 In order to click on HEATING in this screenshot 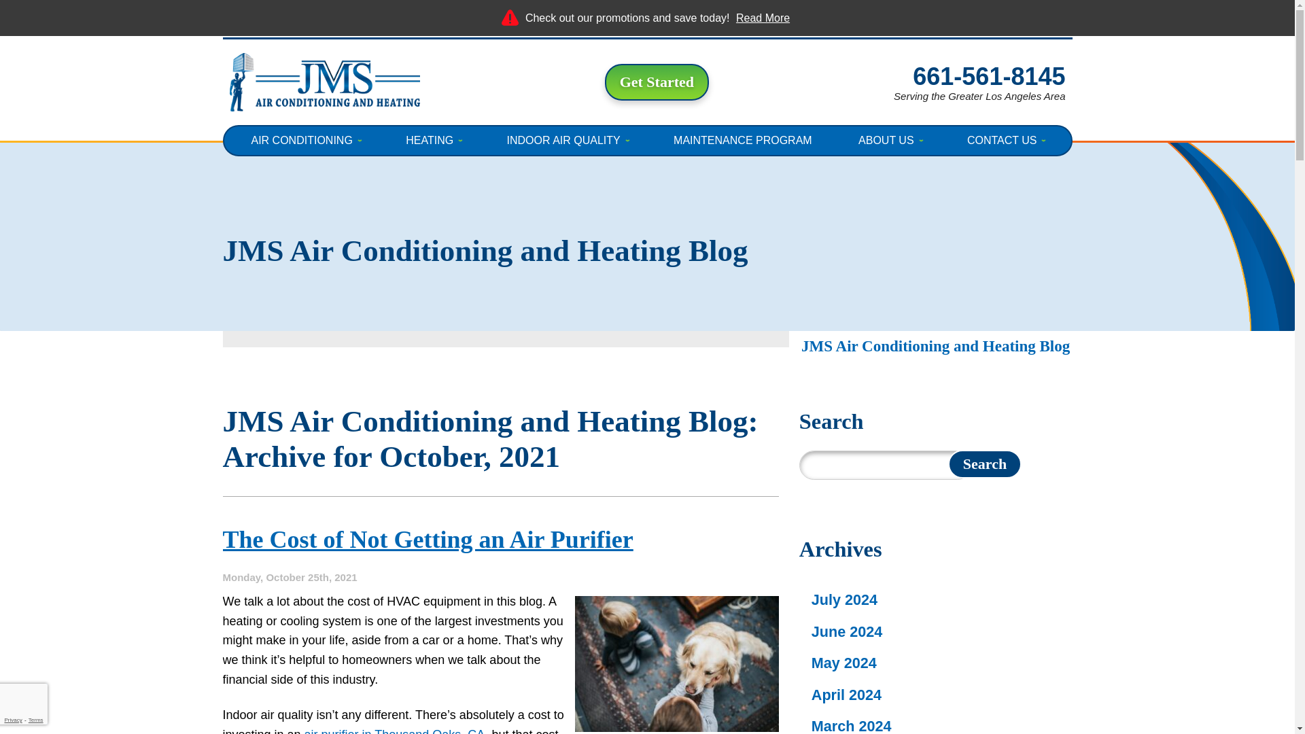, I will do `click(432, 140)`.